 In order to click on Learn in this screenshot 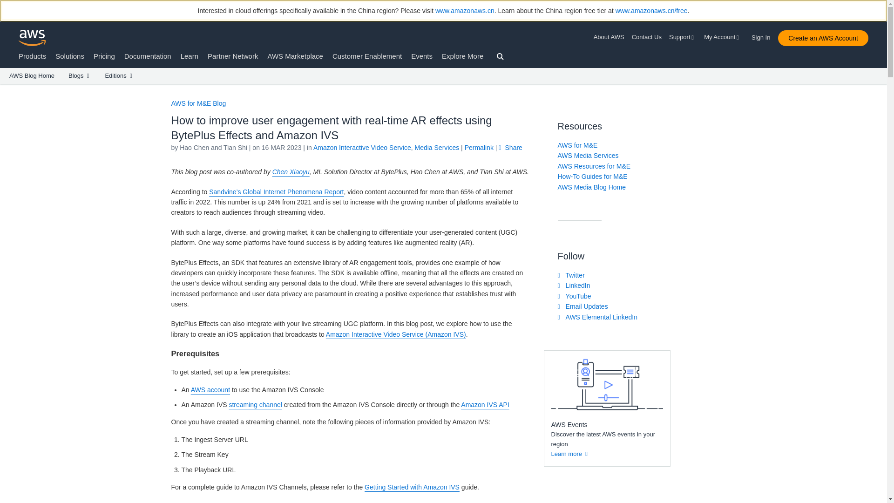, I will do `click(189, 56)`.